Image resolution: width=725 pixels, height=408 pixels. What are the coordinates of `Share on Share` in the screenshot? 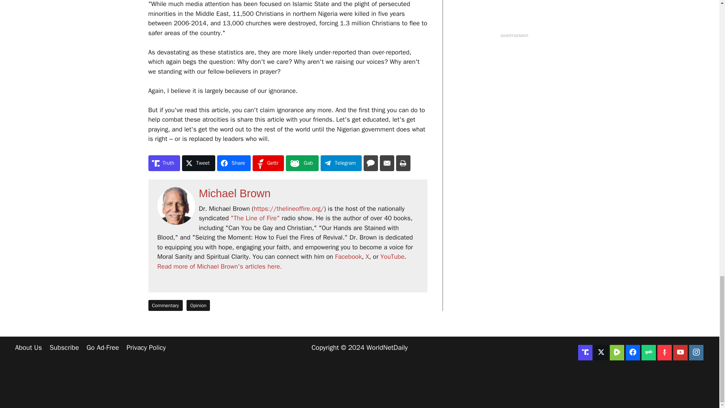 It's located at (234, 163).